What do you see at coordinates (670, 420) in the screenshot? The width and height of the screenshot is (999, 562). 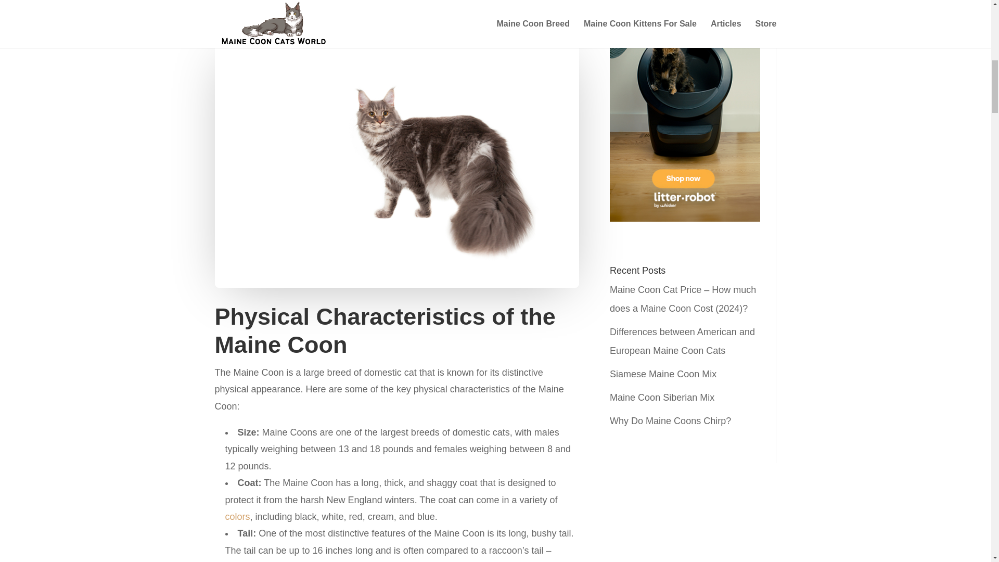 I see `Why Do Maine Coons Chirp?` at bounding box center [670, 420].